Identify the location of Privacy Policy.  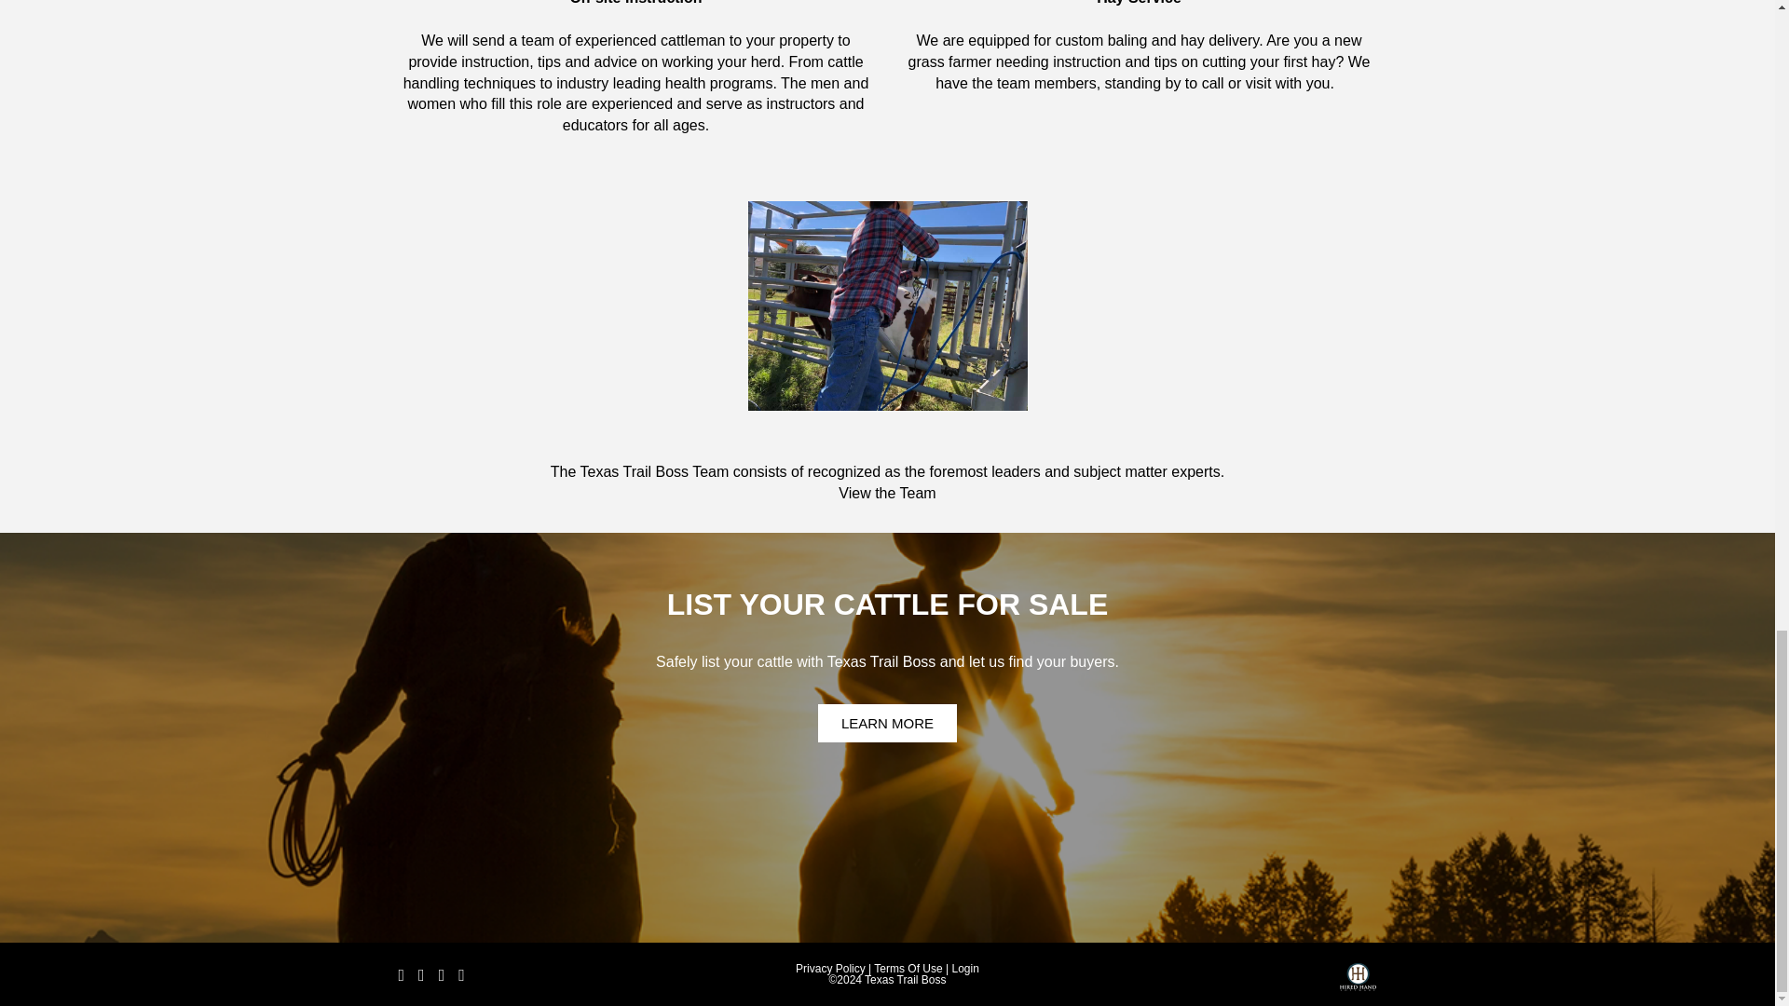
(831, 968).